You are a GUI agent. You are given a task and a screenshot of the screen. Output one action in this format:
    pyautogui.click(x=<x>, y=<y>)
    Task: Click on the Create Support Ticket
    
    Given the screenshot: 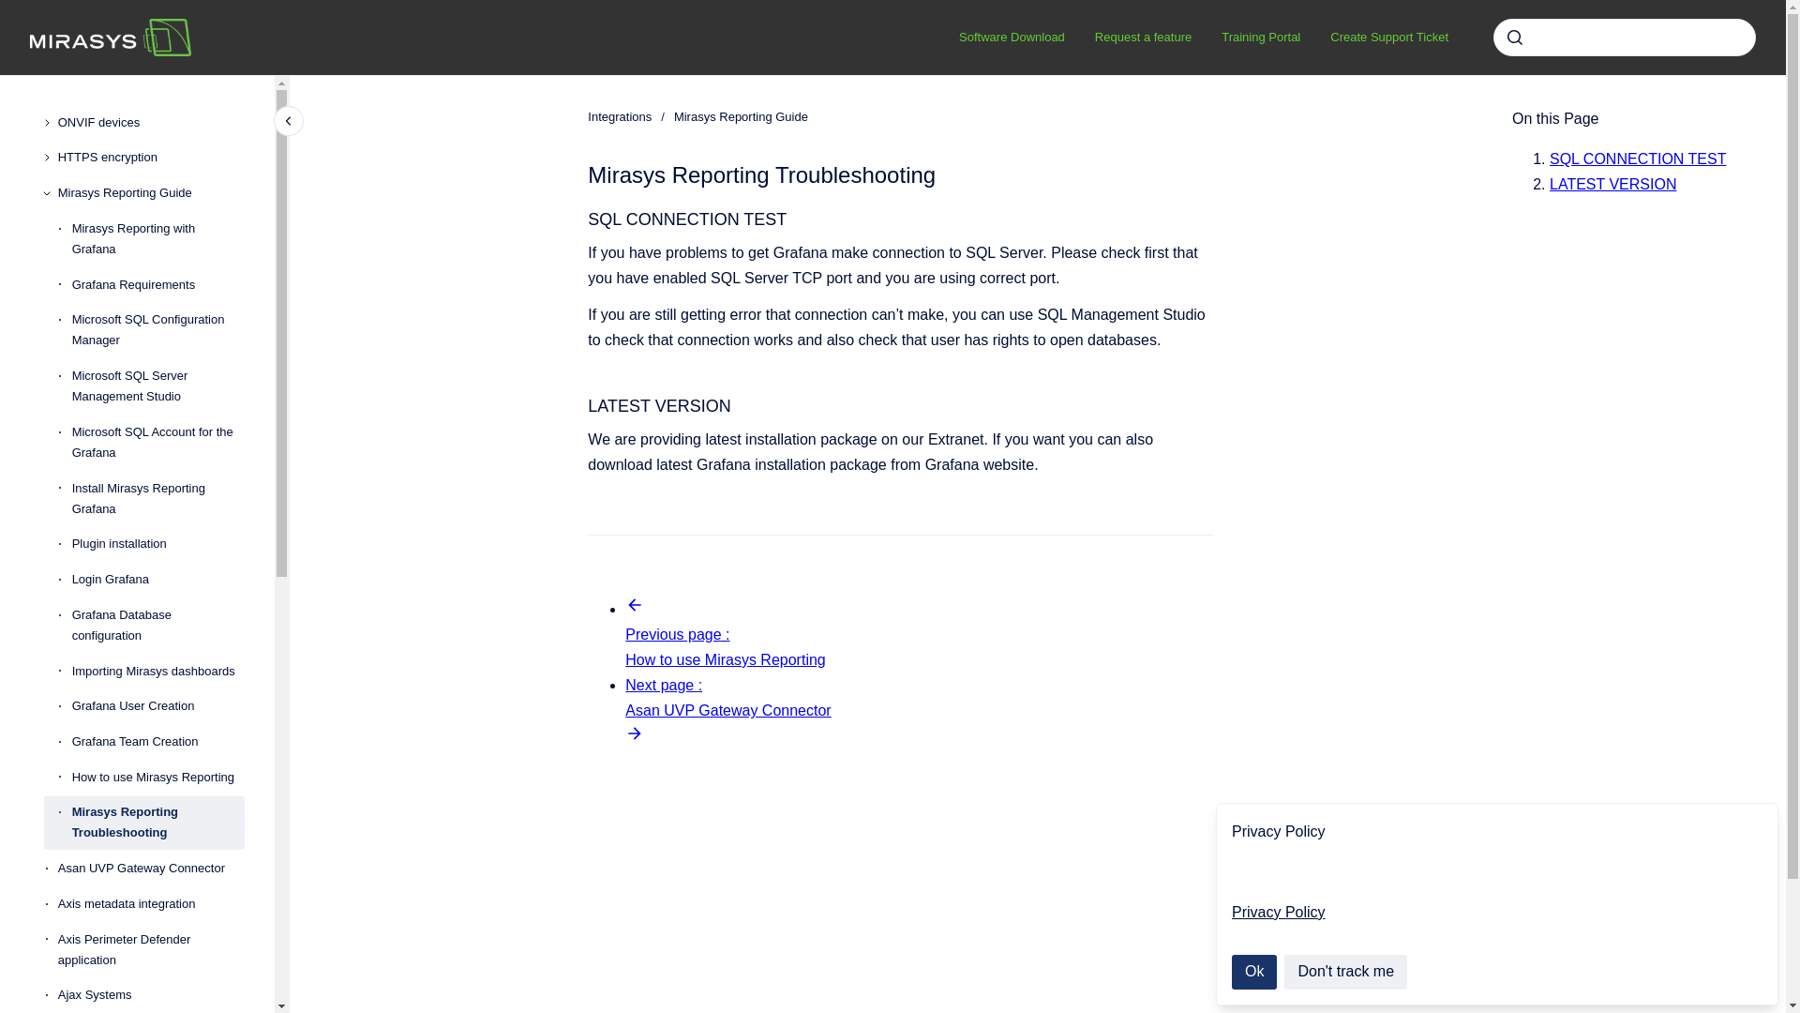 What is the action you would take?
    pyautogui.click(x=1389, y=38)
    